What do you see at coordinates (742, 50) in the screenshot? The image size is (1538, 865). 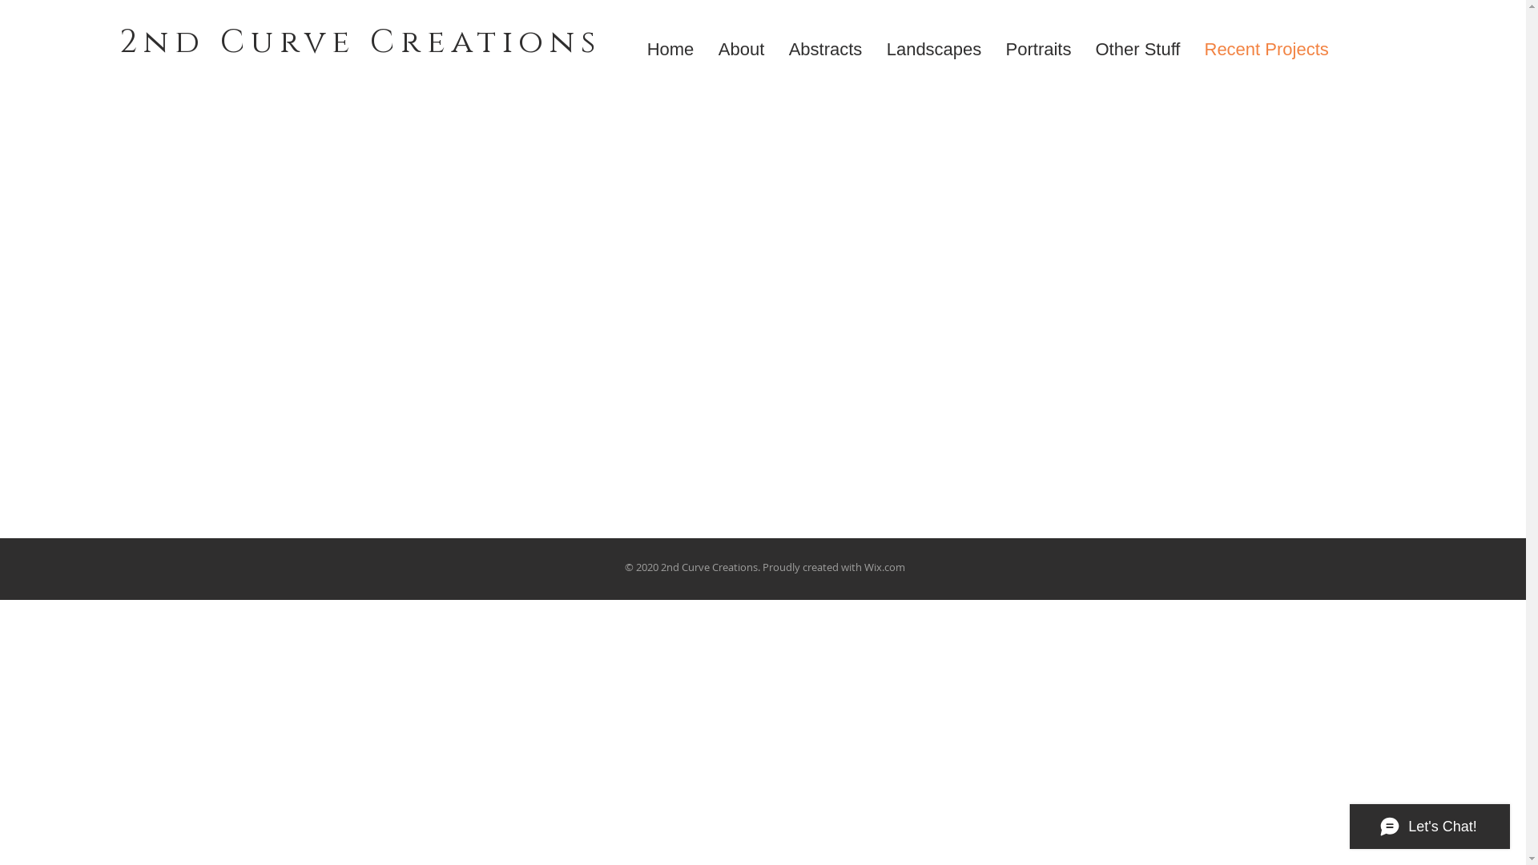 I see `About` at bounding box center [742, 50].